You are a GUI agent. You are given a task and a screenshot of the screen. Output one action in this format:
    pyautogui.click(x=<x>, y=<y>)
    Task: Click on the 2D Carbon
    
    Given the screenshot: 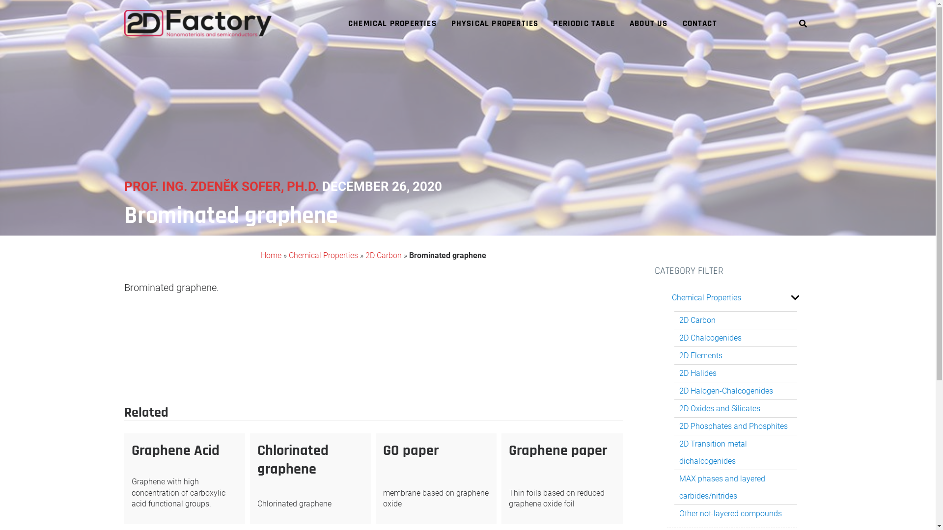 What is the action you would take?
    pyautogui.click(x=160, y=350)
    